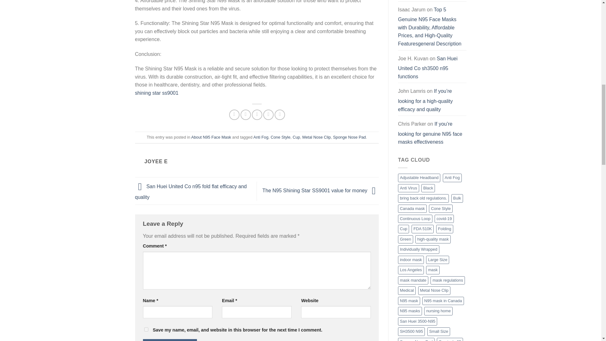  Describe the element at coordinates (234, 115) in the screenshot. I see `Share on Facebook` at that location.